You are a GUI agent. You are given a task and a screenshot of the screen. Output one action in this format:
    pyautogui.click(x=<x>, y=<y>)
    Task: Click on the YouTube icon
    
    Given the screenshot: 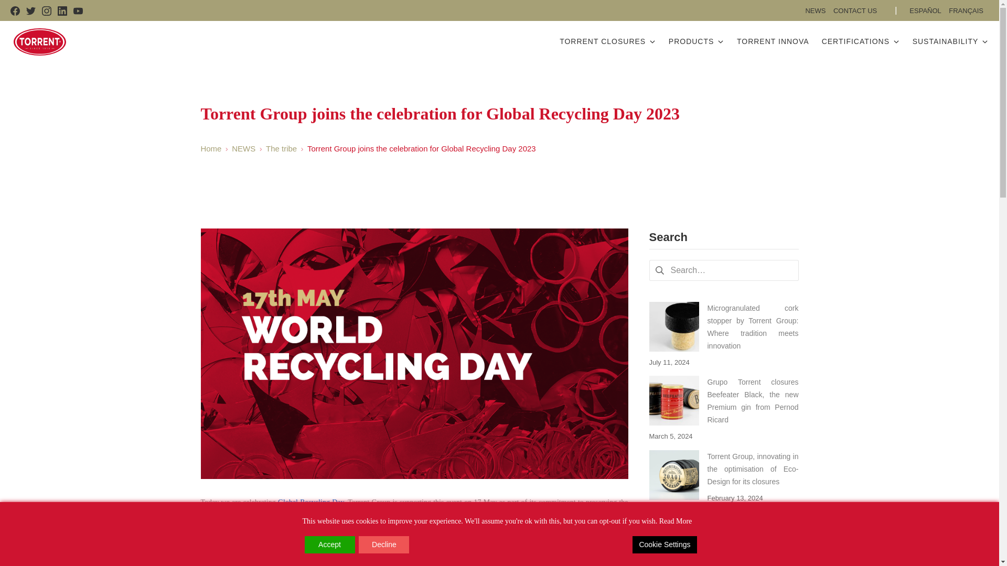 What is the action you would take?
    pyautogui.click(x=78, y=10)
    